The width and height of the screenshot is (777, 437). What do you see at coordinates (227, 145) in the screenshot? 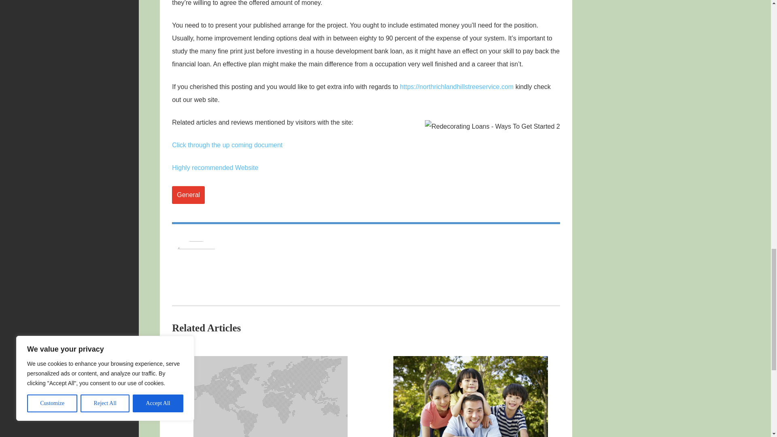
I see `Click through the up coming document` at bounding box center [227, 145].